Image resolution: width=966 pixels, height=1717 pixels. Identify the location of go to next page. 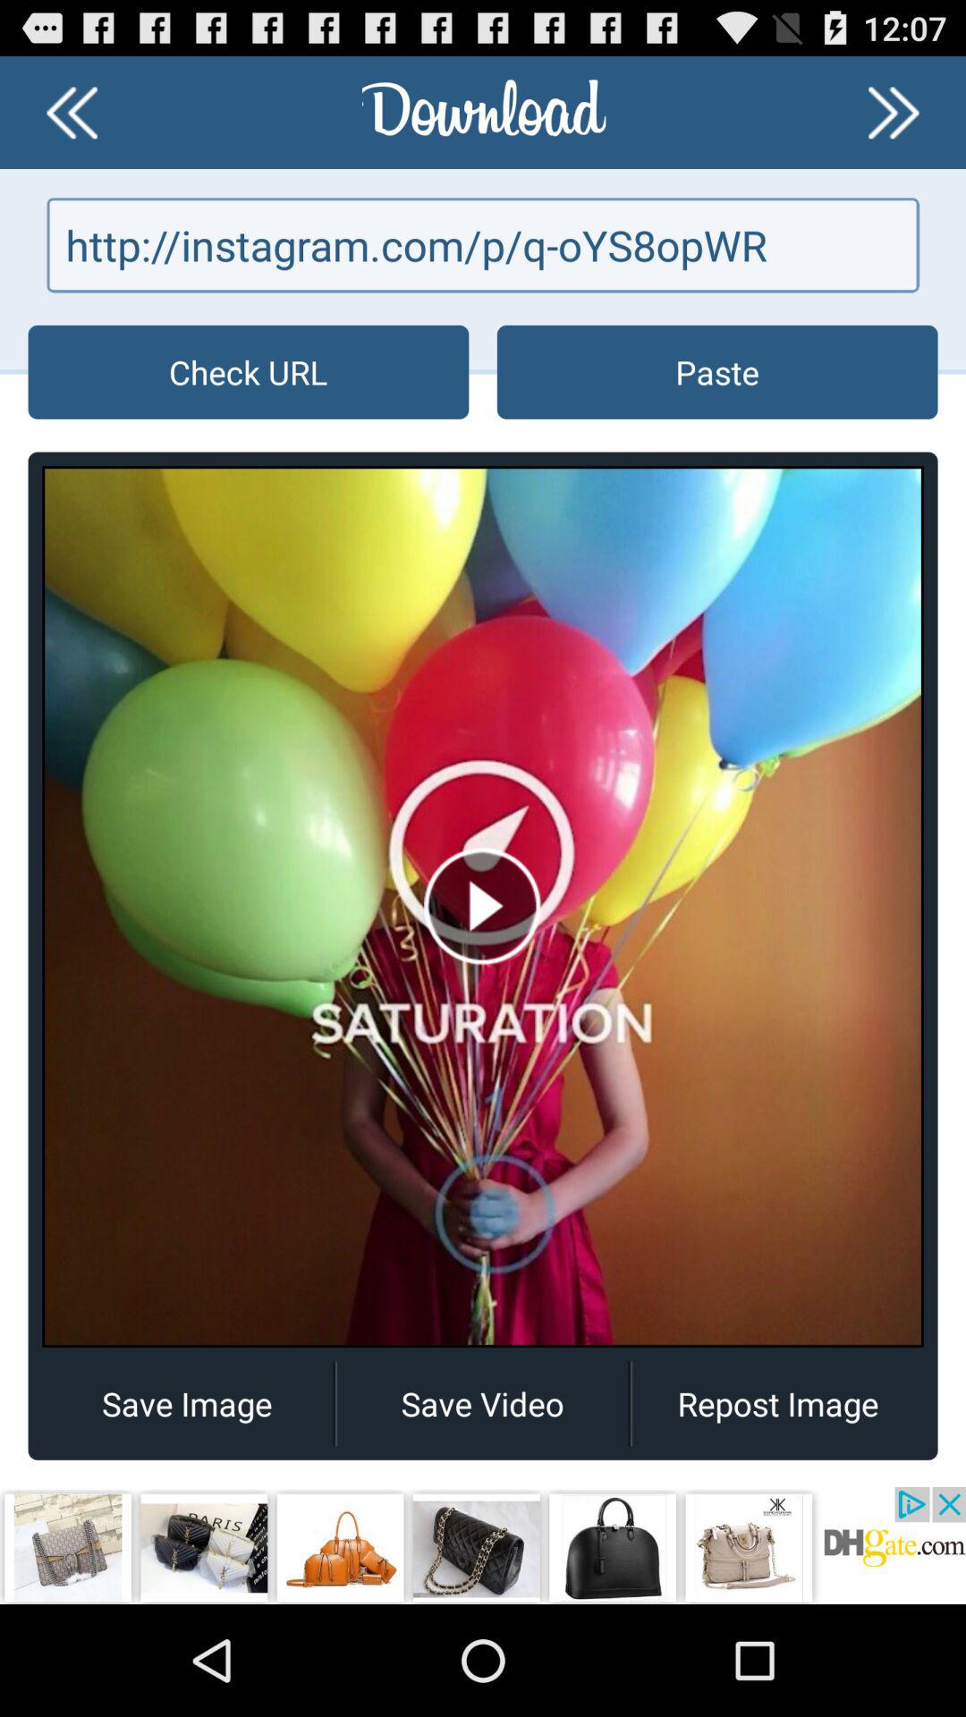
(894, 113).